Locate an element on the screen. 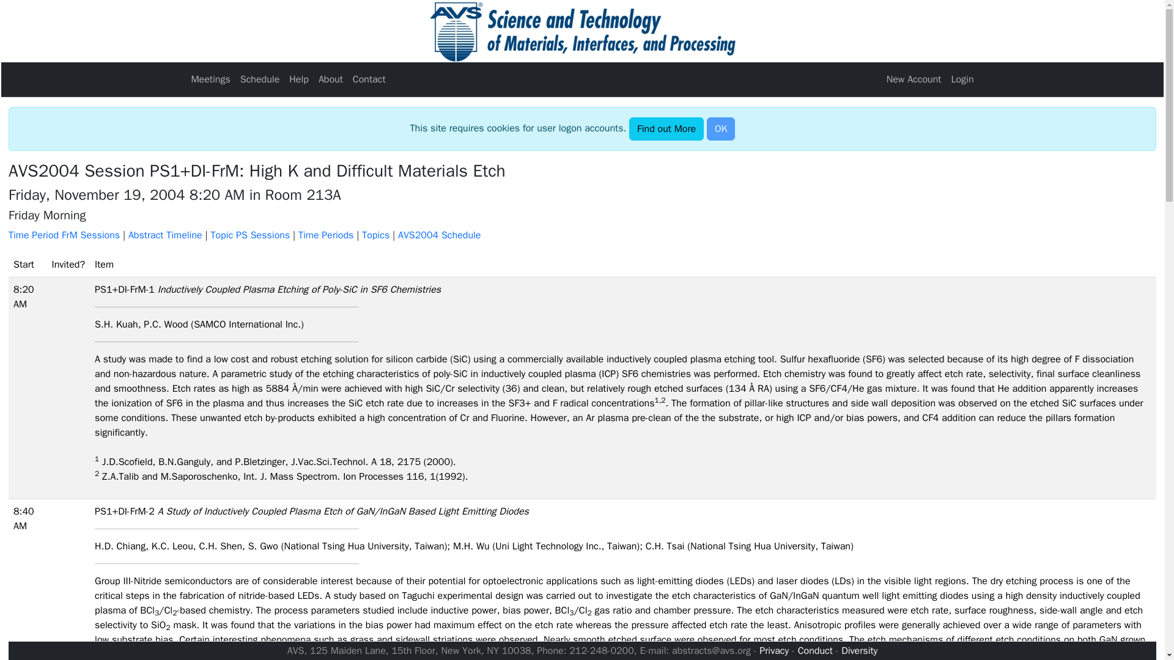  Login is located at coordinates (962, 79).